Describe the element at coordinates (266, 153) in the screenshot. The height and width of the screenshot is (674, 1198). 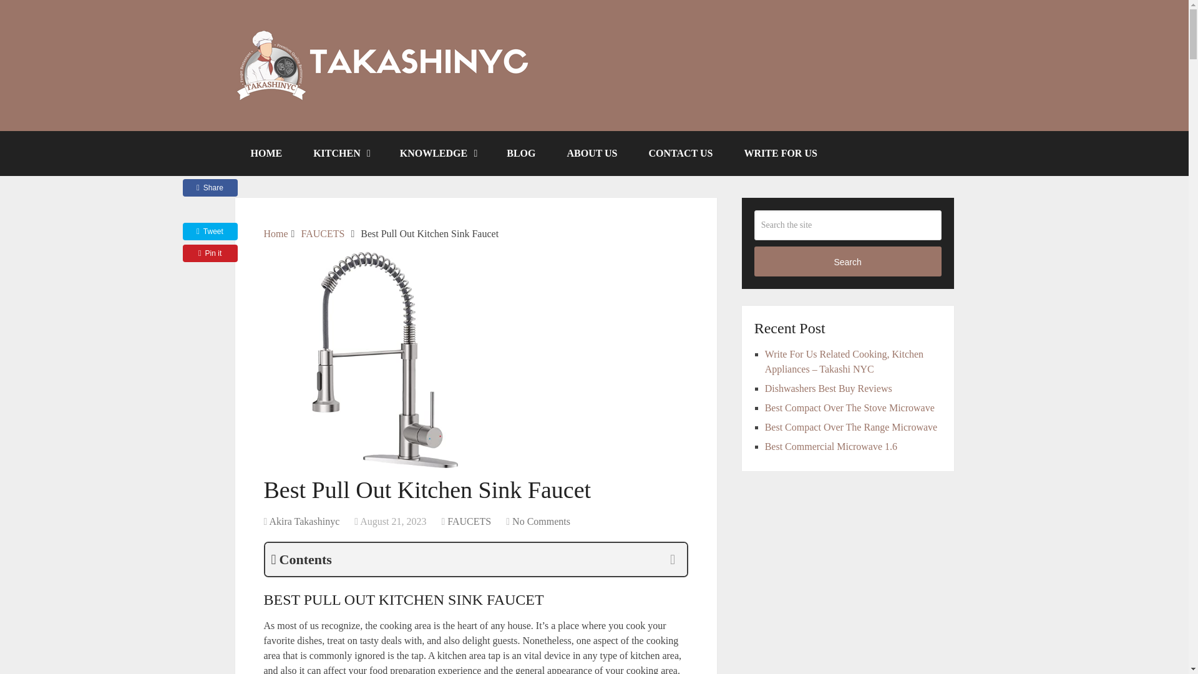
I see `HOME` at that location.